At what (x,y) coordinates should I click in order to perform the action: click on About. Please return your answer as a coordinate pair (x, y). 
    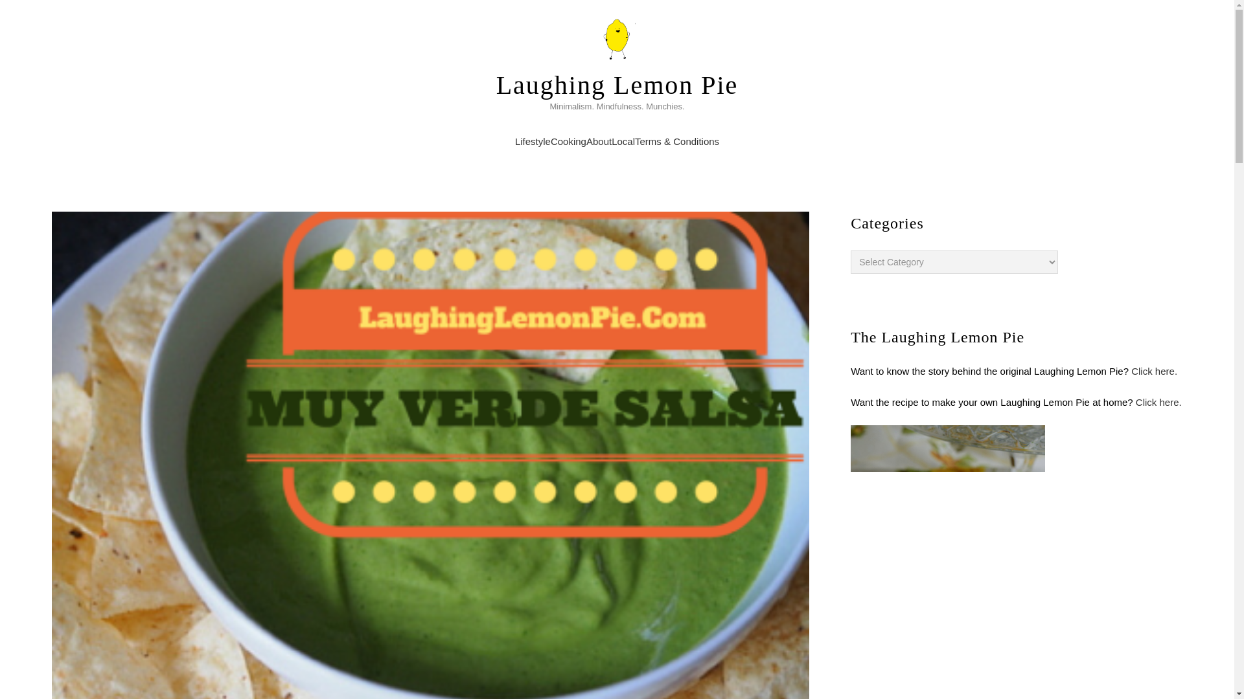
    Looking at the image, I should click on (599, 142).